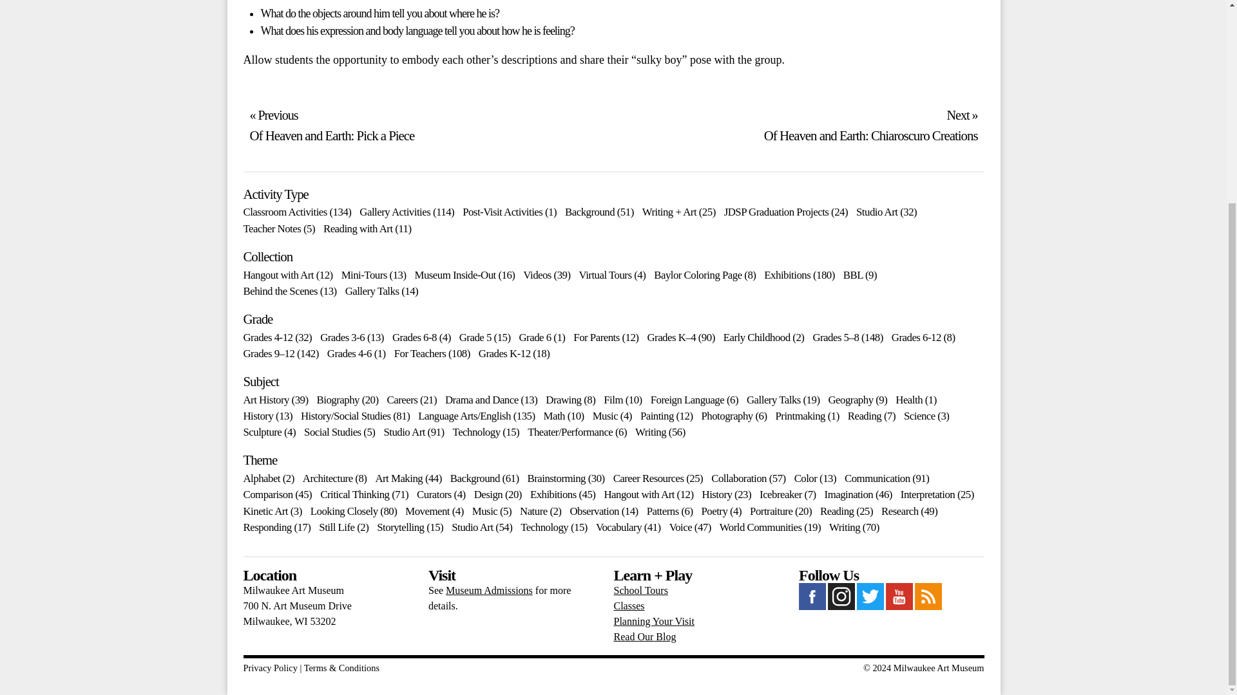 This screenshot has width=1237, height=695. I want to click on Teacher Notes, so click(273, 228).